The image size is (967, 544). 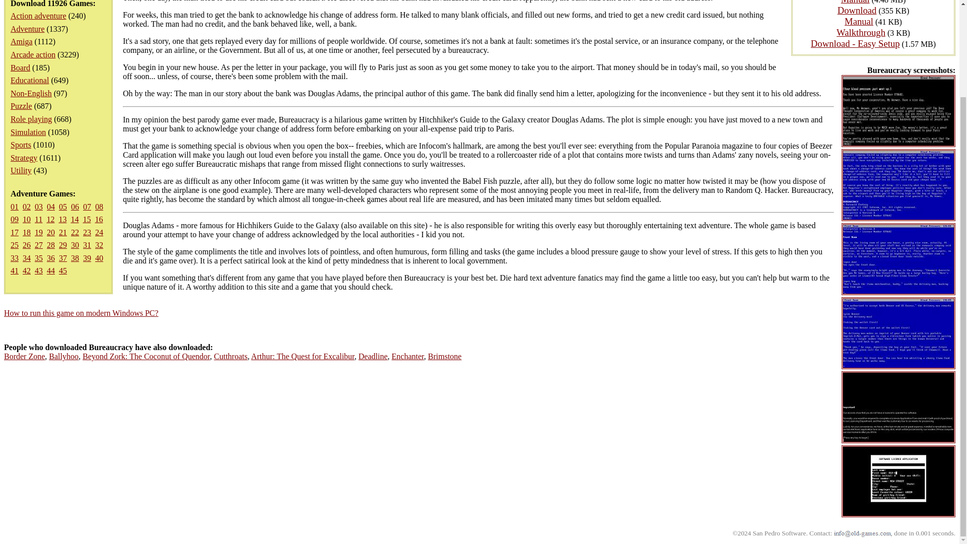 What do you see at coordinates (75, 219) in the screenshot?
I see `14` at bounding box center [75, 219].